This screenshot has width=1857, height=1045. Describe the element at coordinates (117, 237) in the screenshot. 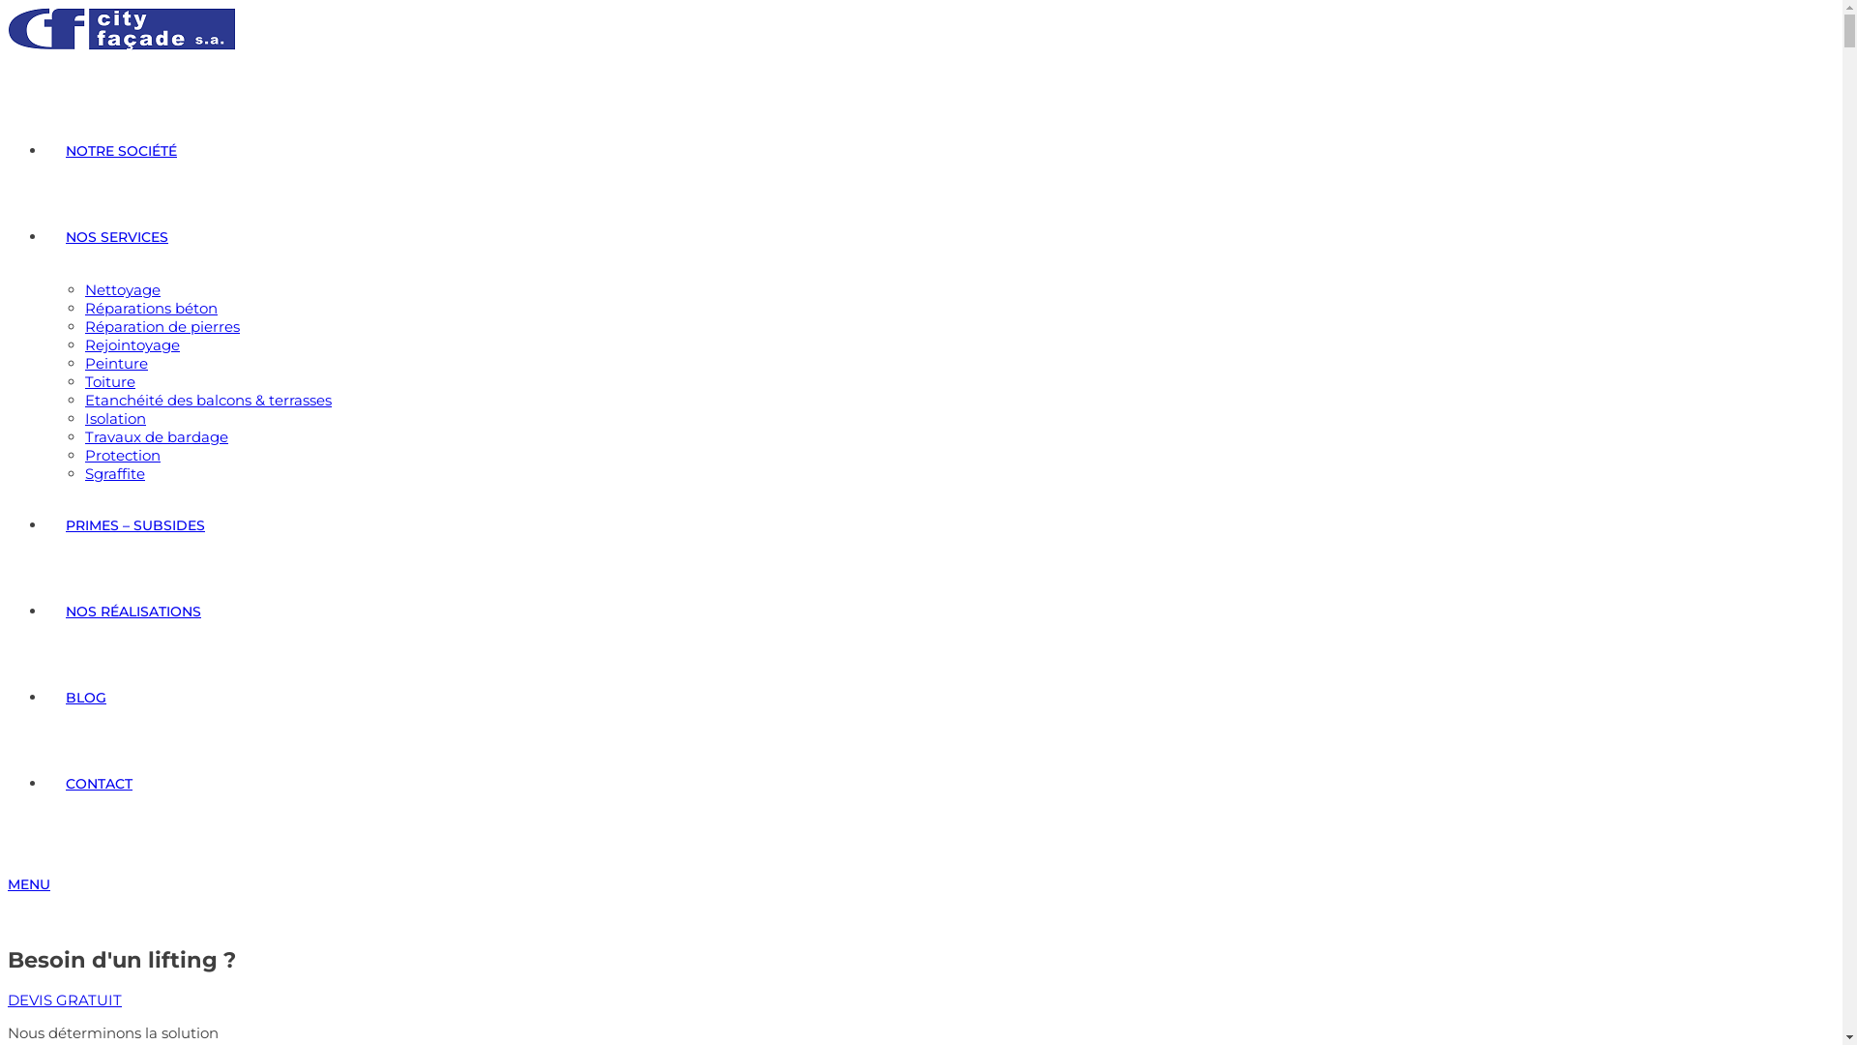

I see `NOS SERVICES` at that location.